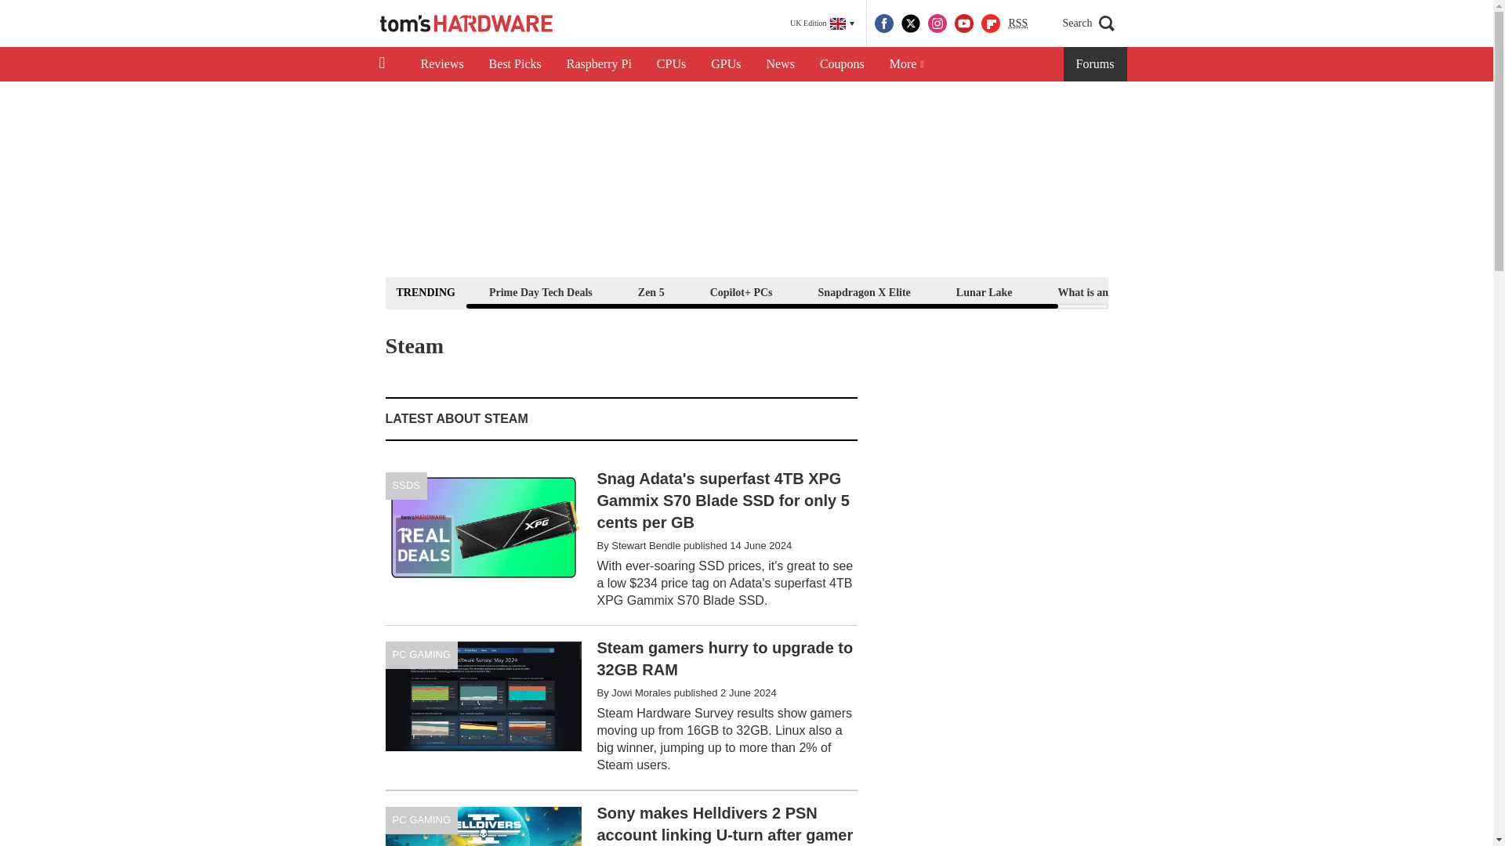 The height and width of the screenshot is (846, 1505). I want to click on Really Simple Syndication, so click(1017, 22).